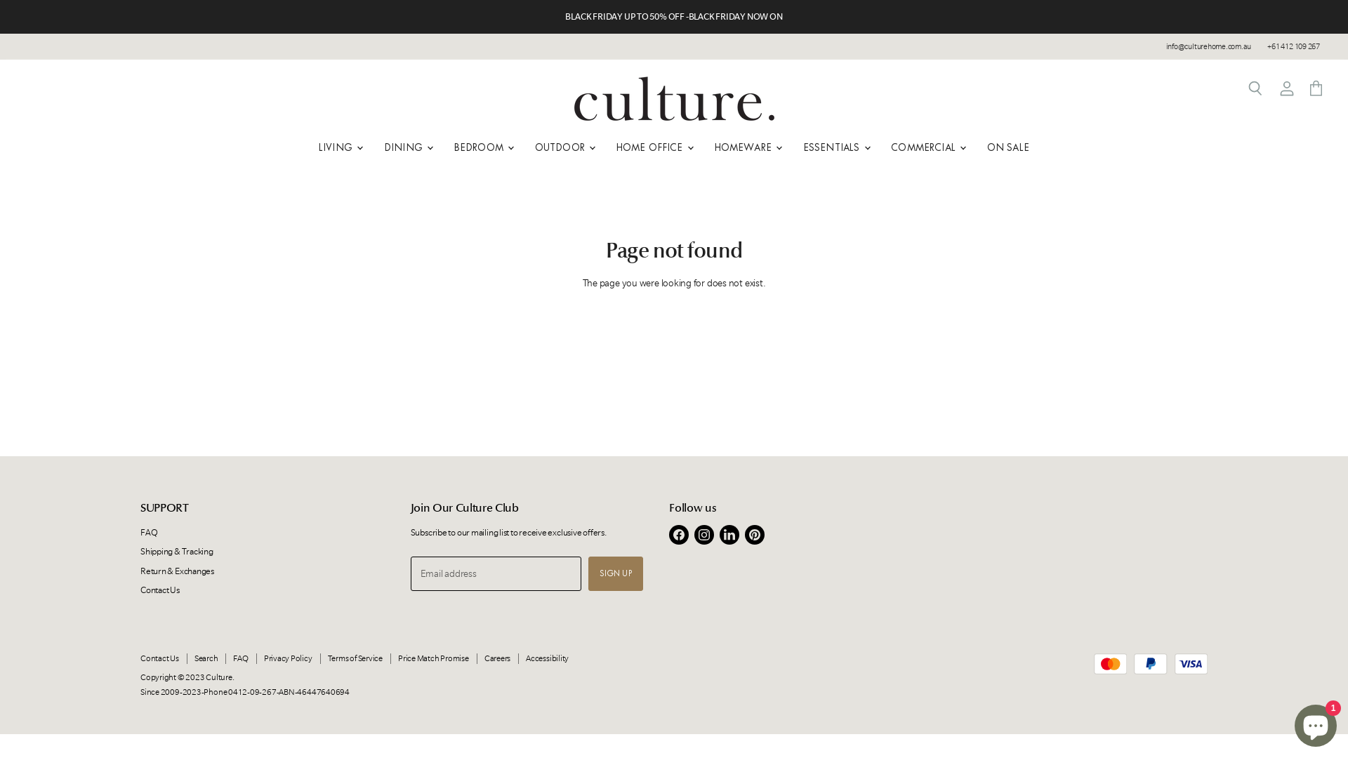 The width and height of the screenshot is (1348, 758). I want to click on Search, so click(206, 658).